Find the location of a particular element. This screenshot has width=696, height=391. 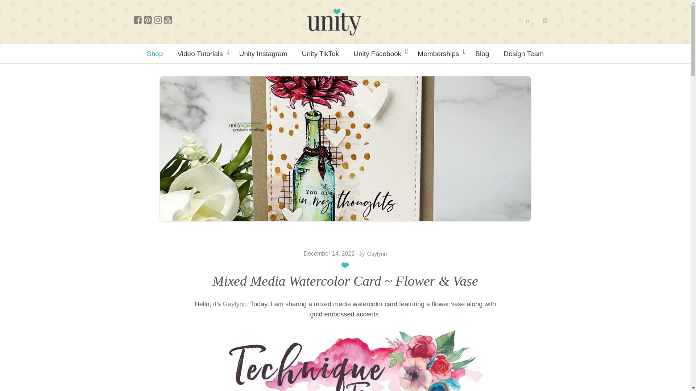

Memberships is located at coordinates (439, 54).